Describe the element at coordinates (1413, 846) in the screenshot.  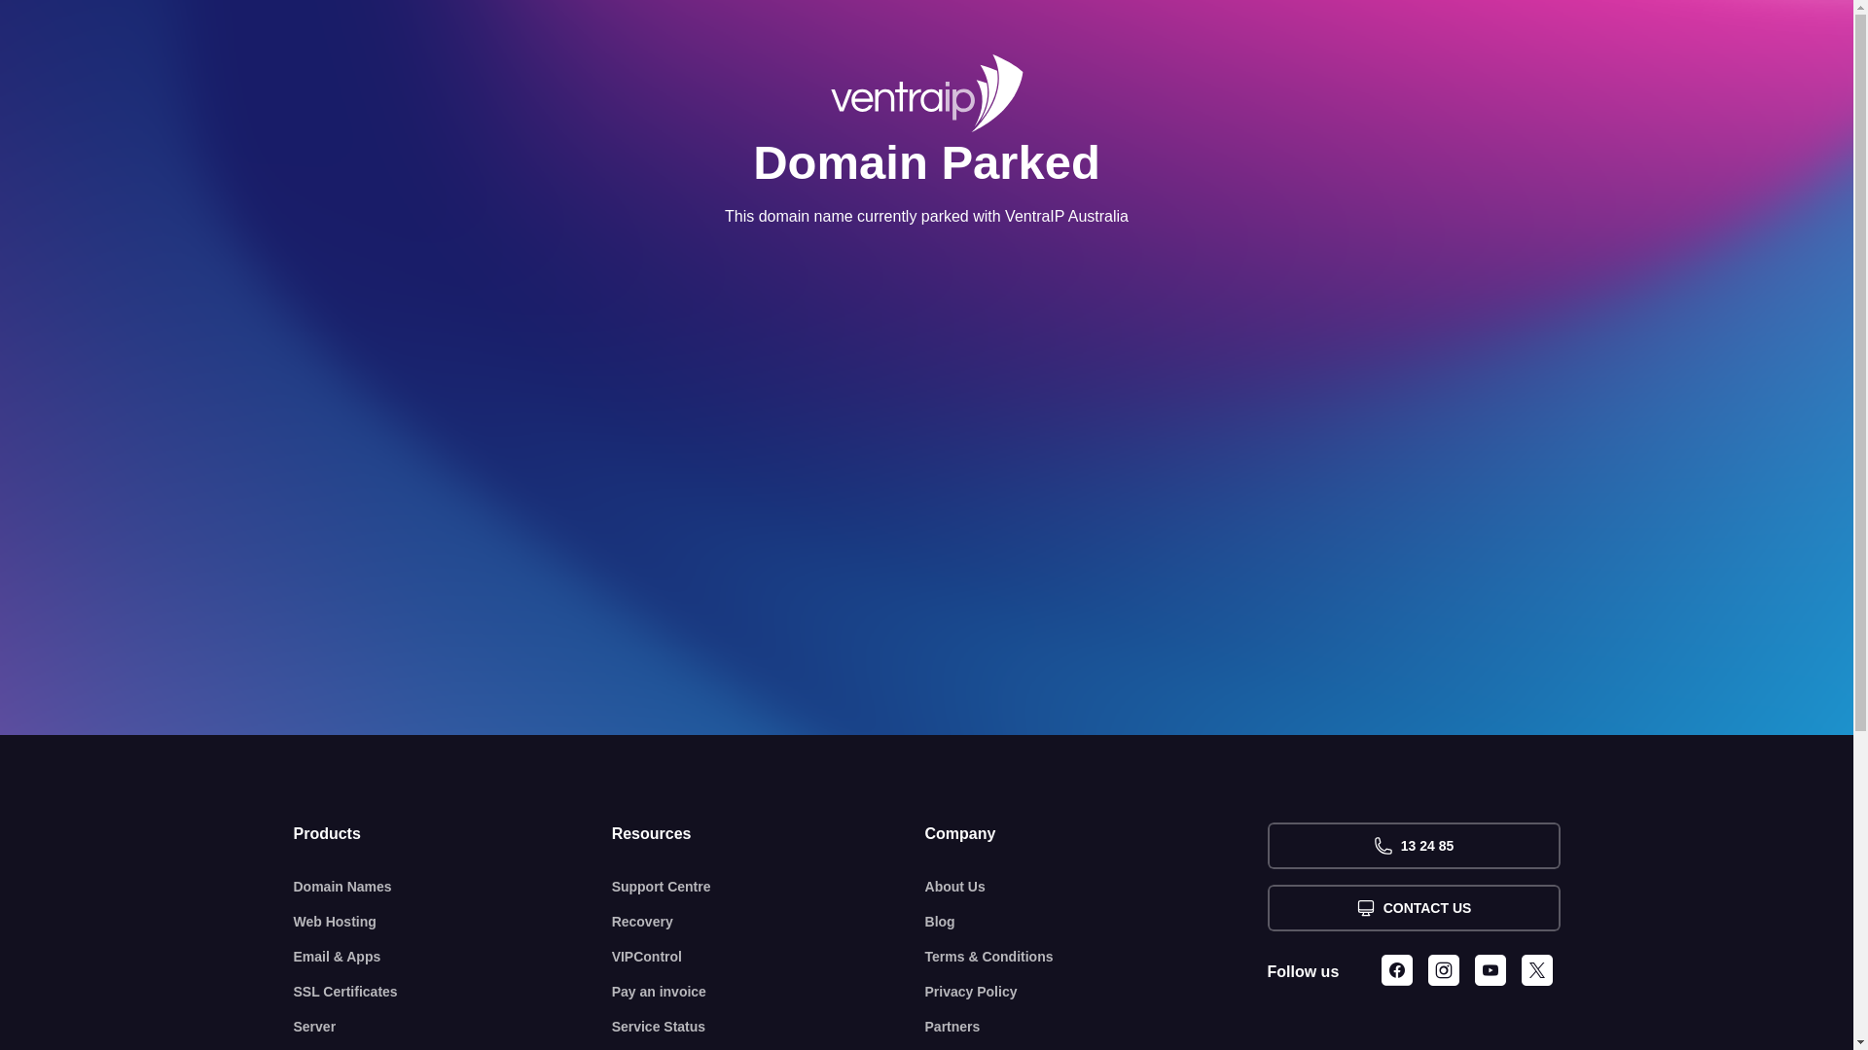
I see `13 24 85` at that location.